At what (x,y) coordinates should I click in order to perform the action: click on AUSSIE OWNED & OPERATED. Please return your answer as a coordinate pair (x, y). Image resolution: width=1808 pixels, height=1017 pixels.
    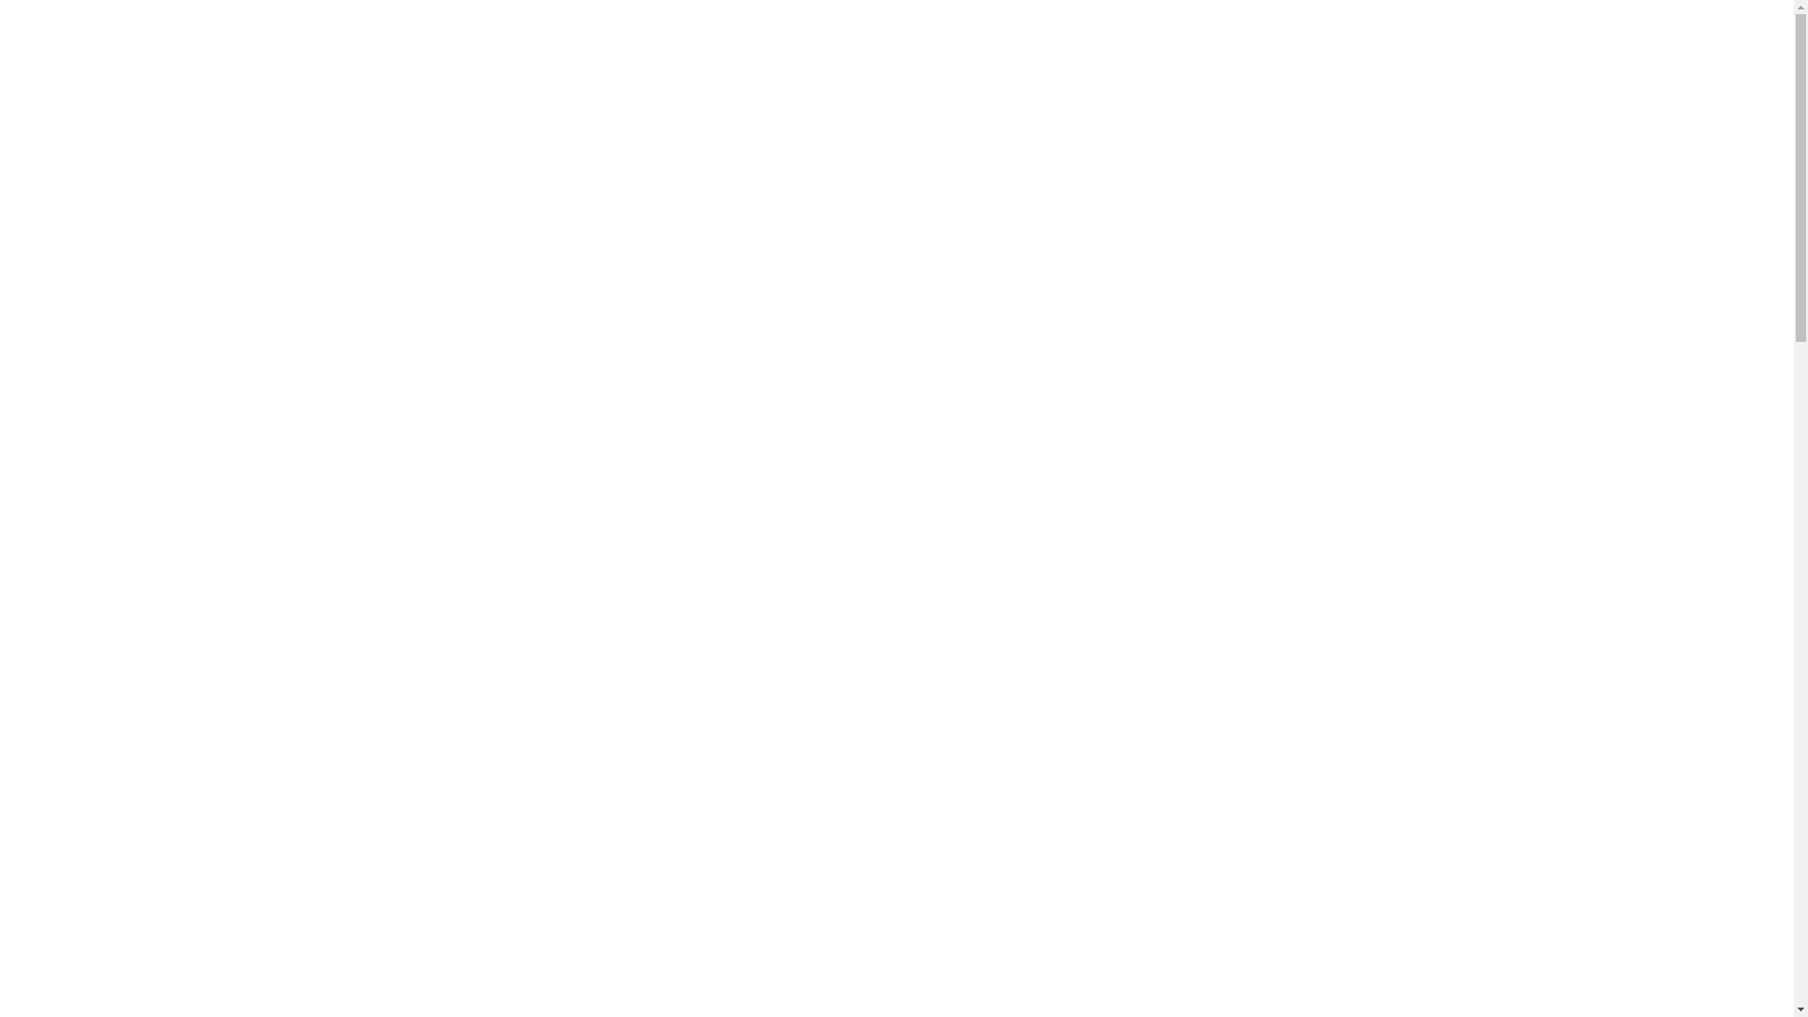
    Looking at the image, I should click on (1284, 24).